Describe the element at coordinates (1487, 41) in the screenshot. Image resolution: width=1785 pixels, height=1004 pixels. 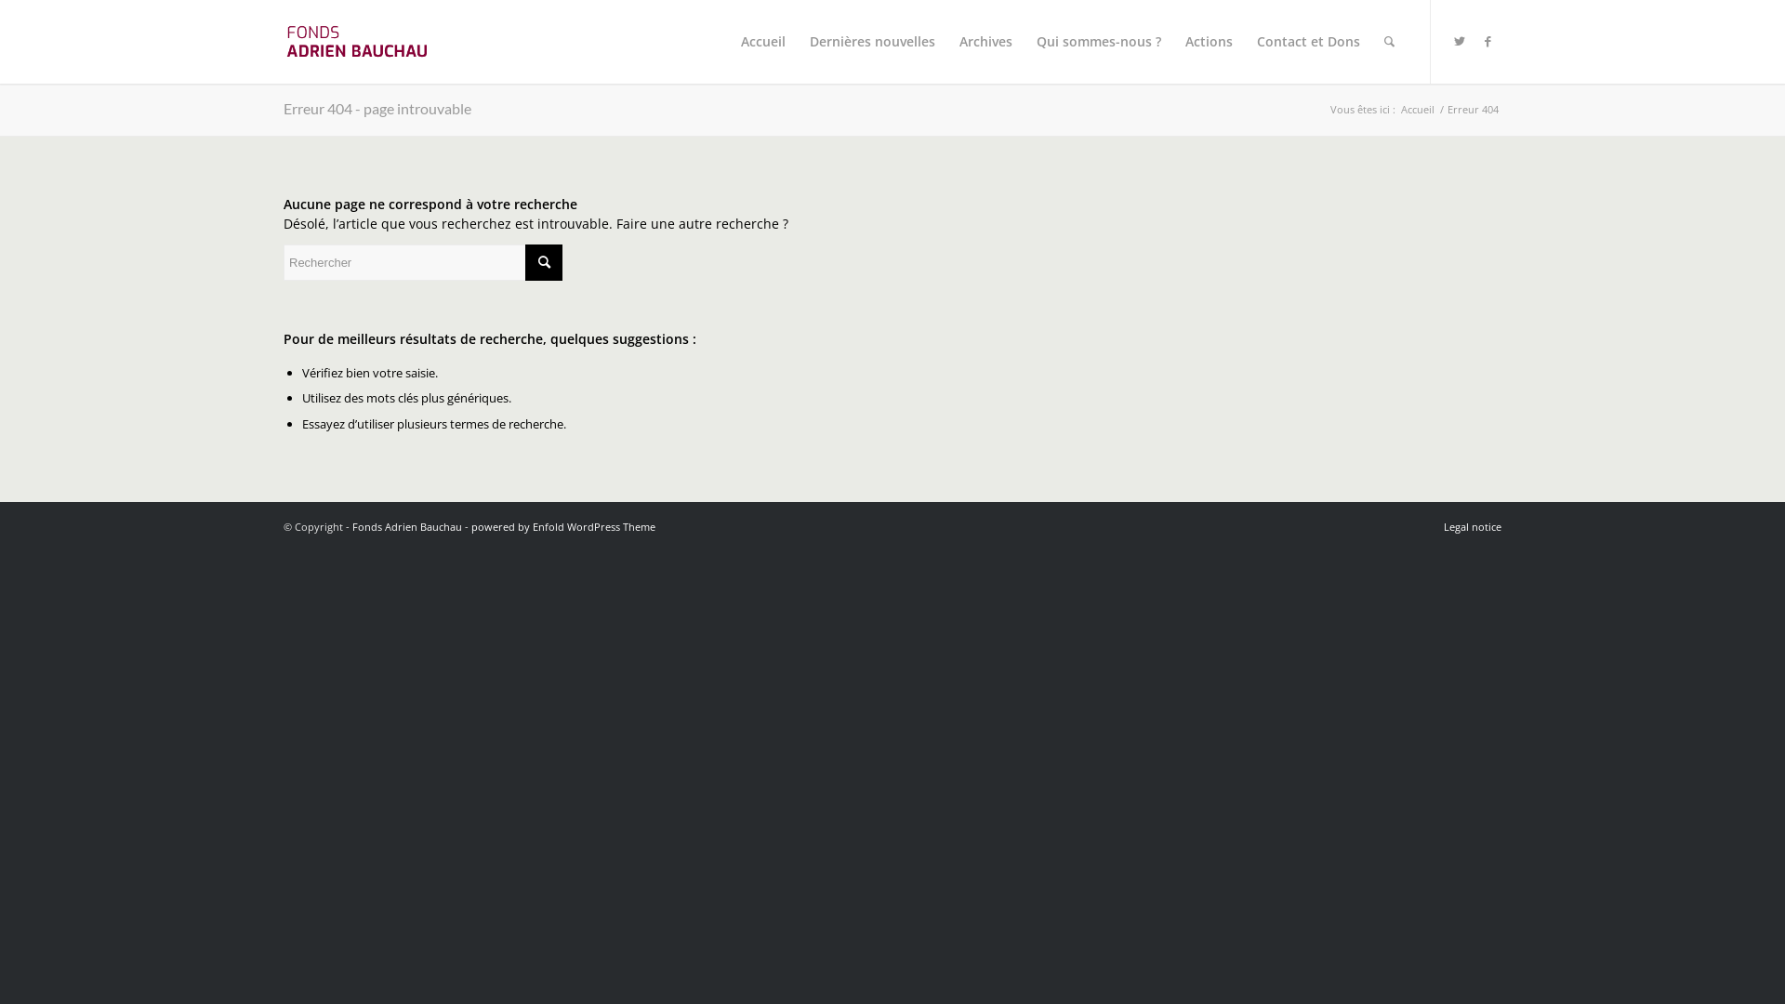
I see `Facebook` at that location.